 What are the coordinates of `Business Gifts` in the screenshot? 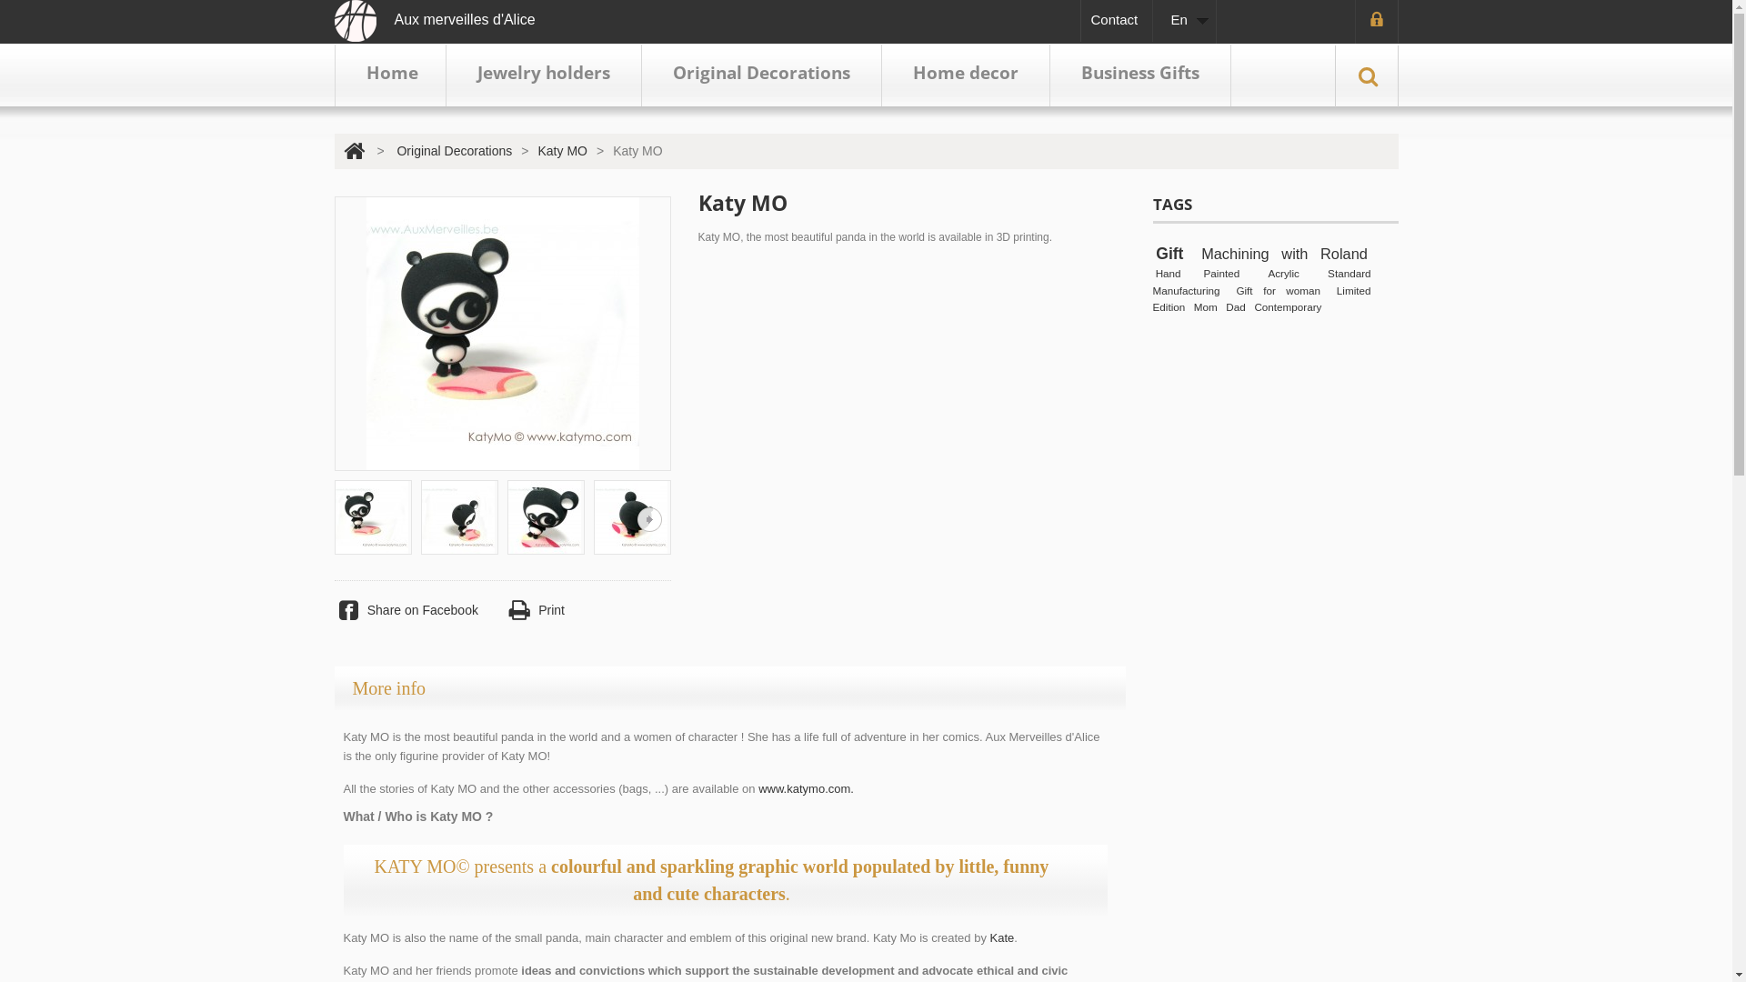 It's located at (1139, 75).